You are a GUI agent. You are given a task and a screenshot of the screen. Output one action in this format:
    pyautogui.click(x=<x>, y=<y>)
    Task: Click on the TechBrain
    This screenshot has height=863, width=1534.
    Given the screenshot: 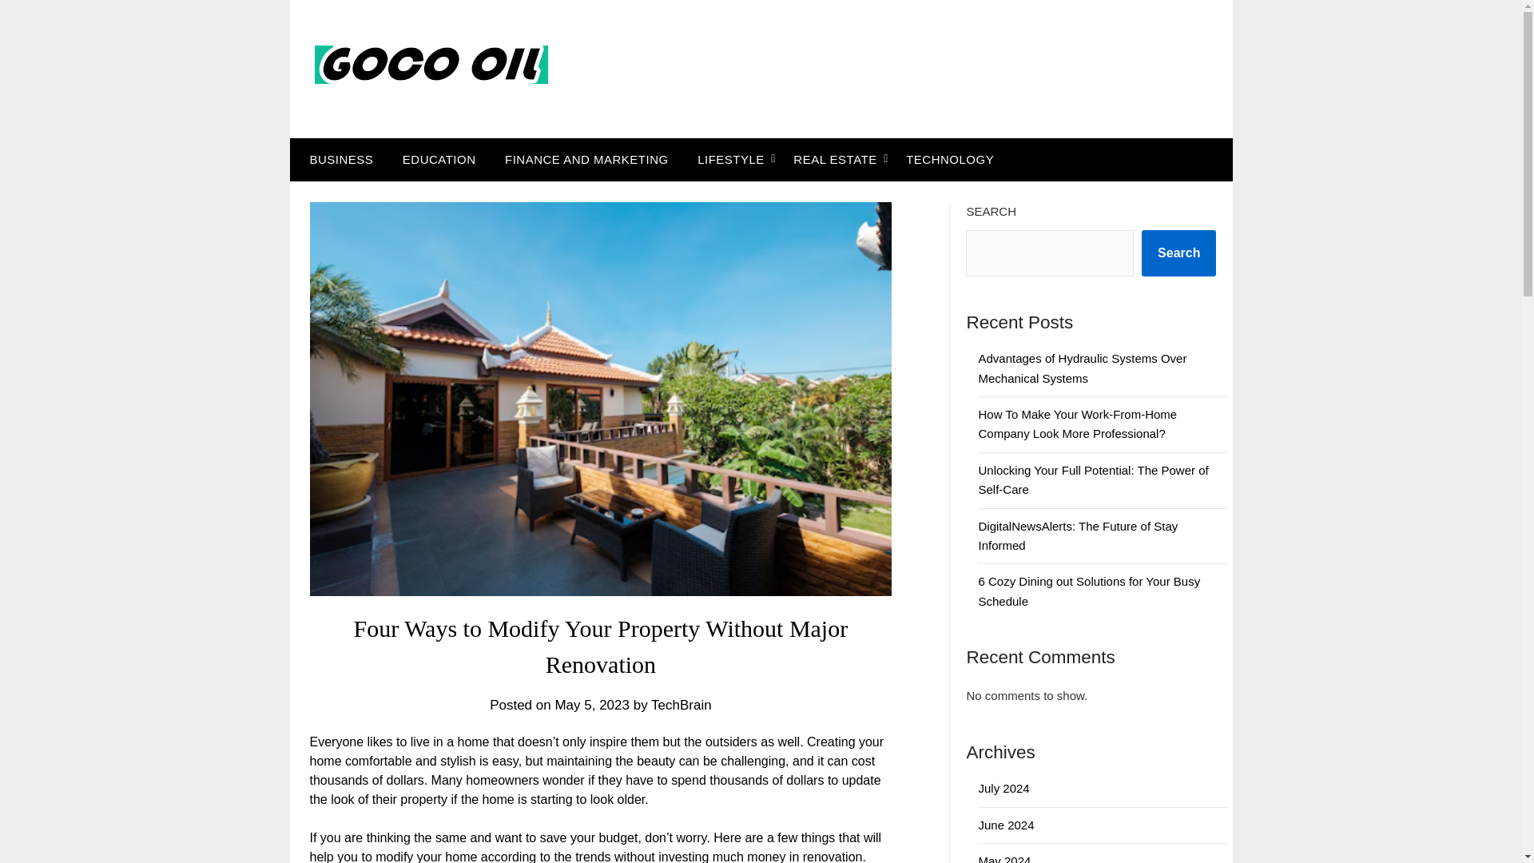 What is the action you would take?
    pyautogui.click(x=681, y=705)
    